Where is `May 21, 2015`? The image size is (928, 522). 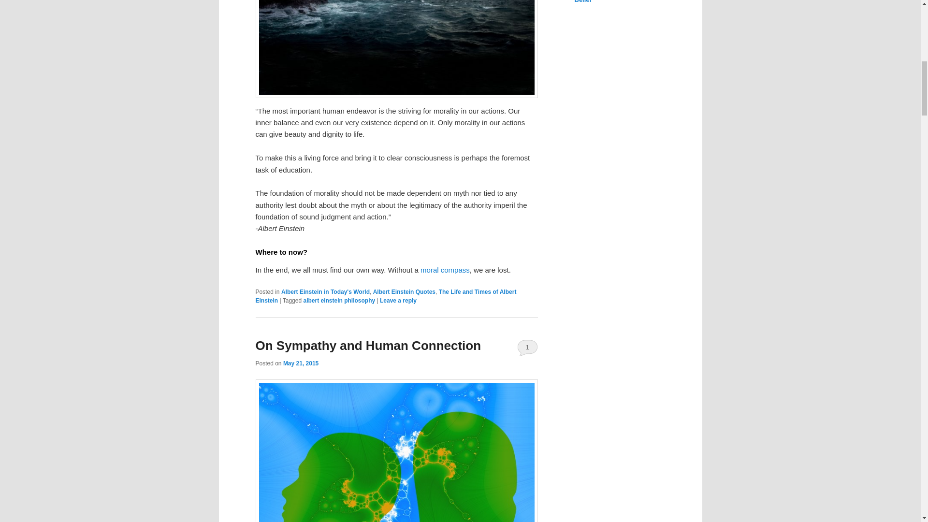
May 21, 2015 is located at coordinates (301, 363).